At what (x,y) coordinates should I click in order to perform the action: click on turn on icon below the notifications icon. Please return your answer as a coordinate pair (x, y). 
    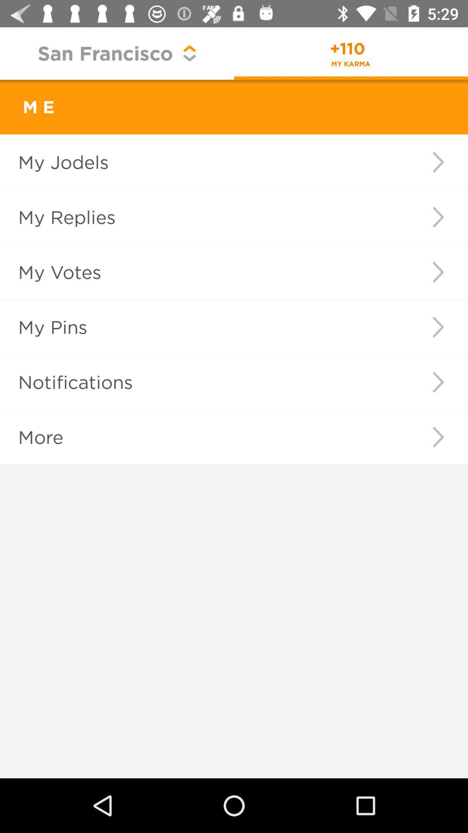
    Looking at the image, I should click on (438, 437).